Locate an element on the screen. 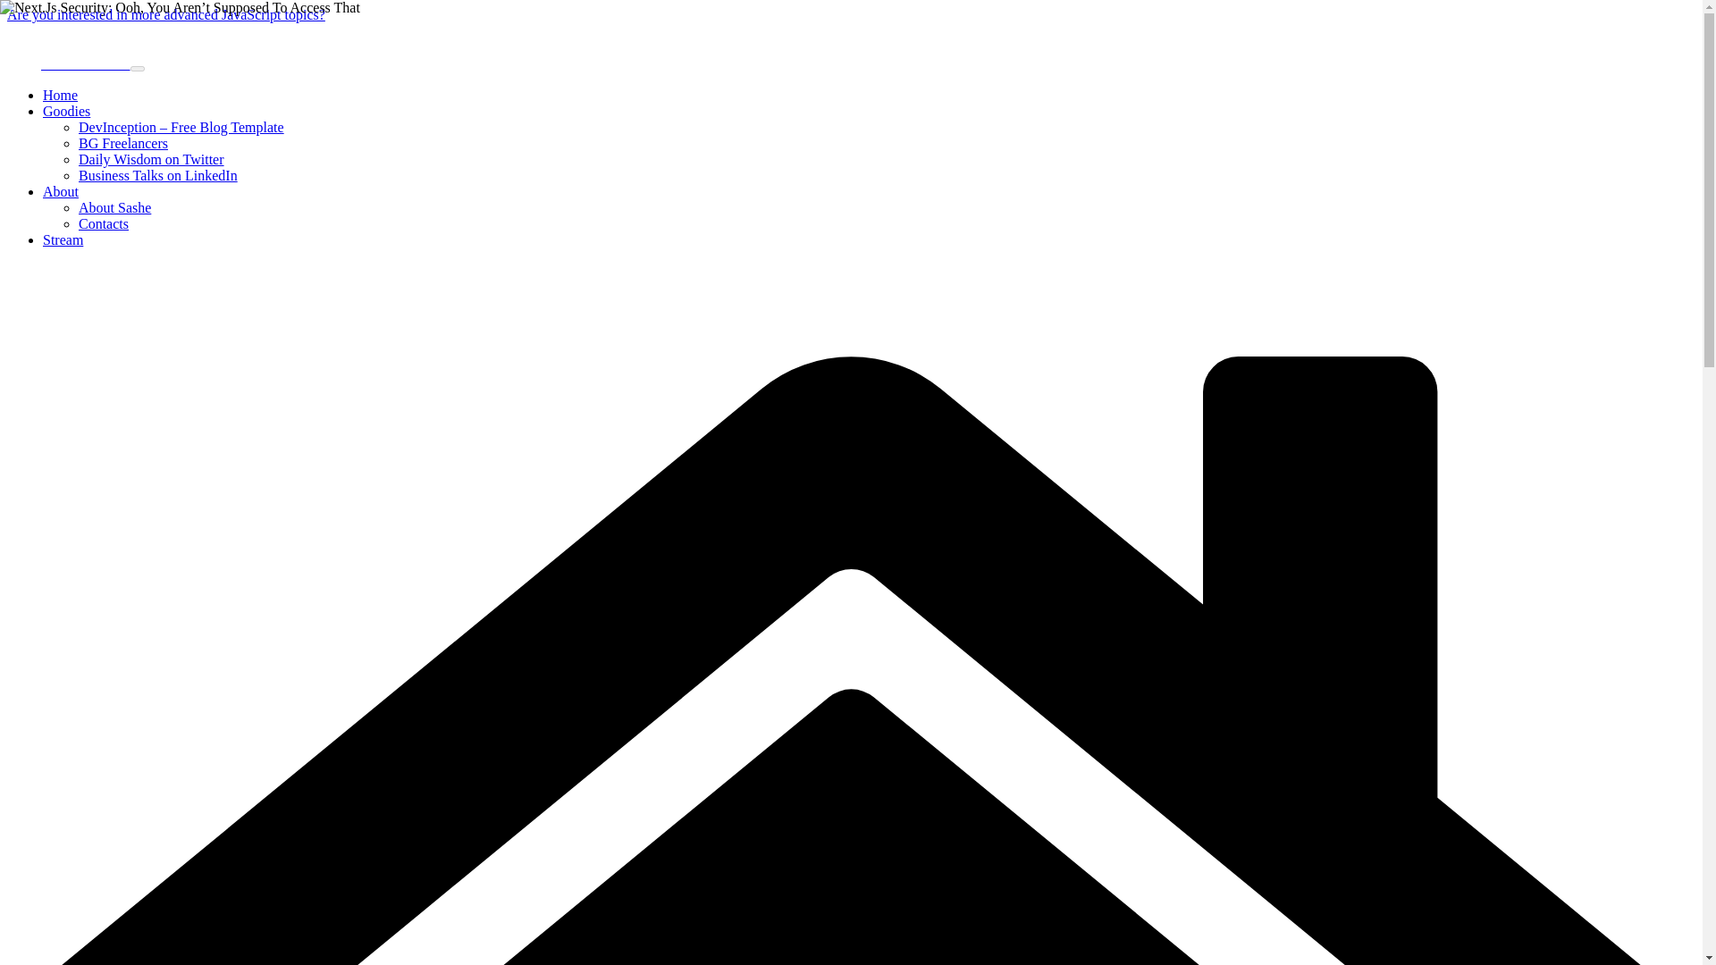 The height and width of the screenshot is (965, 1716). Business Talks on LinkedIn is located at coordinates (158, 175).